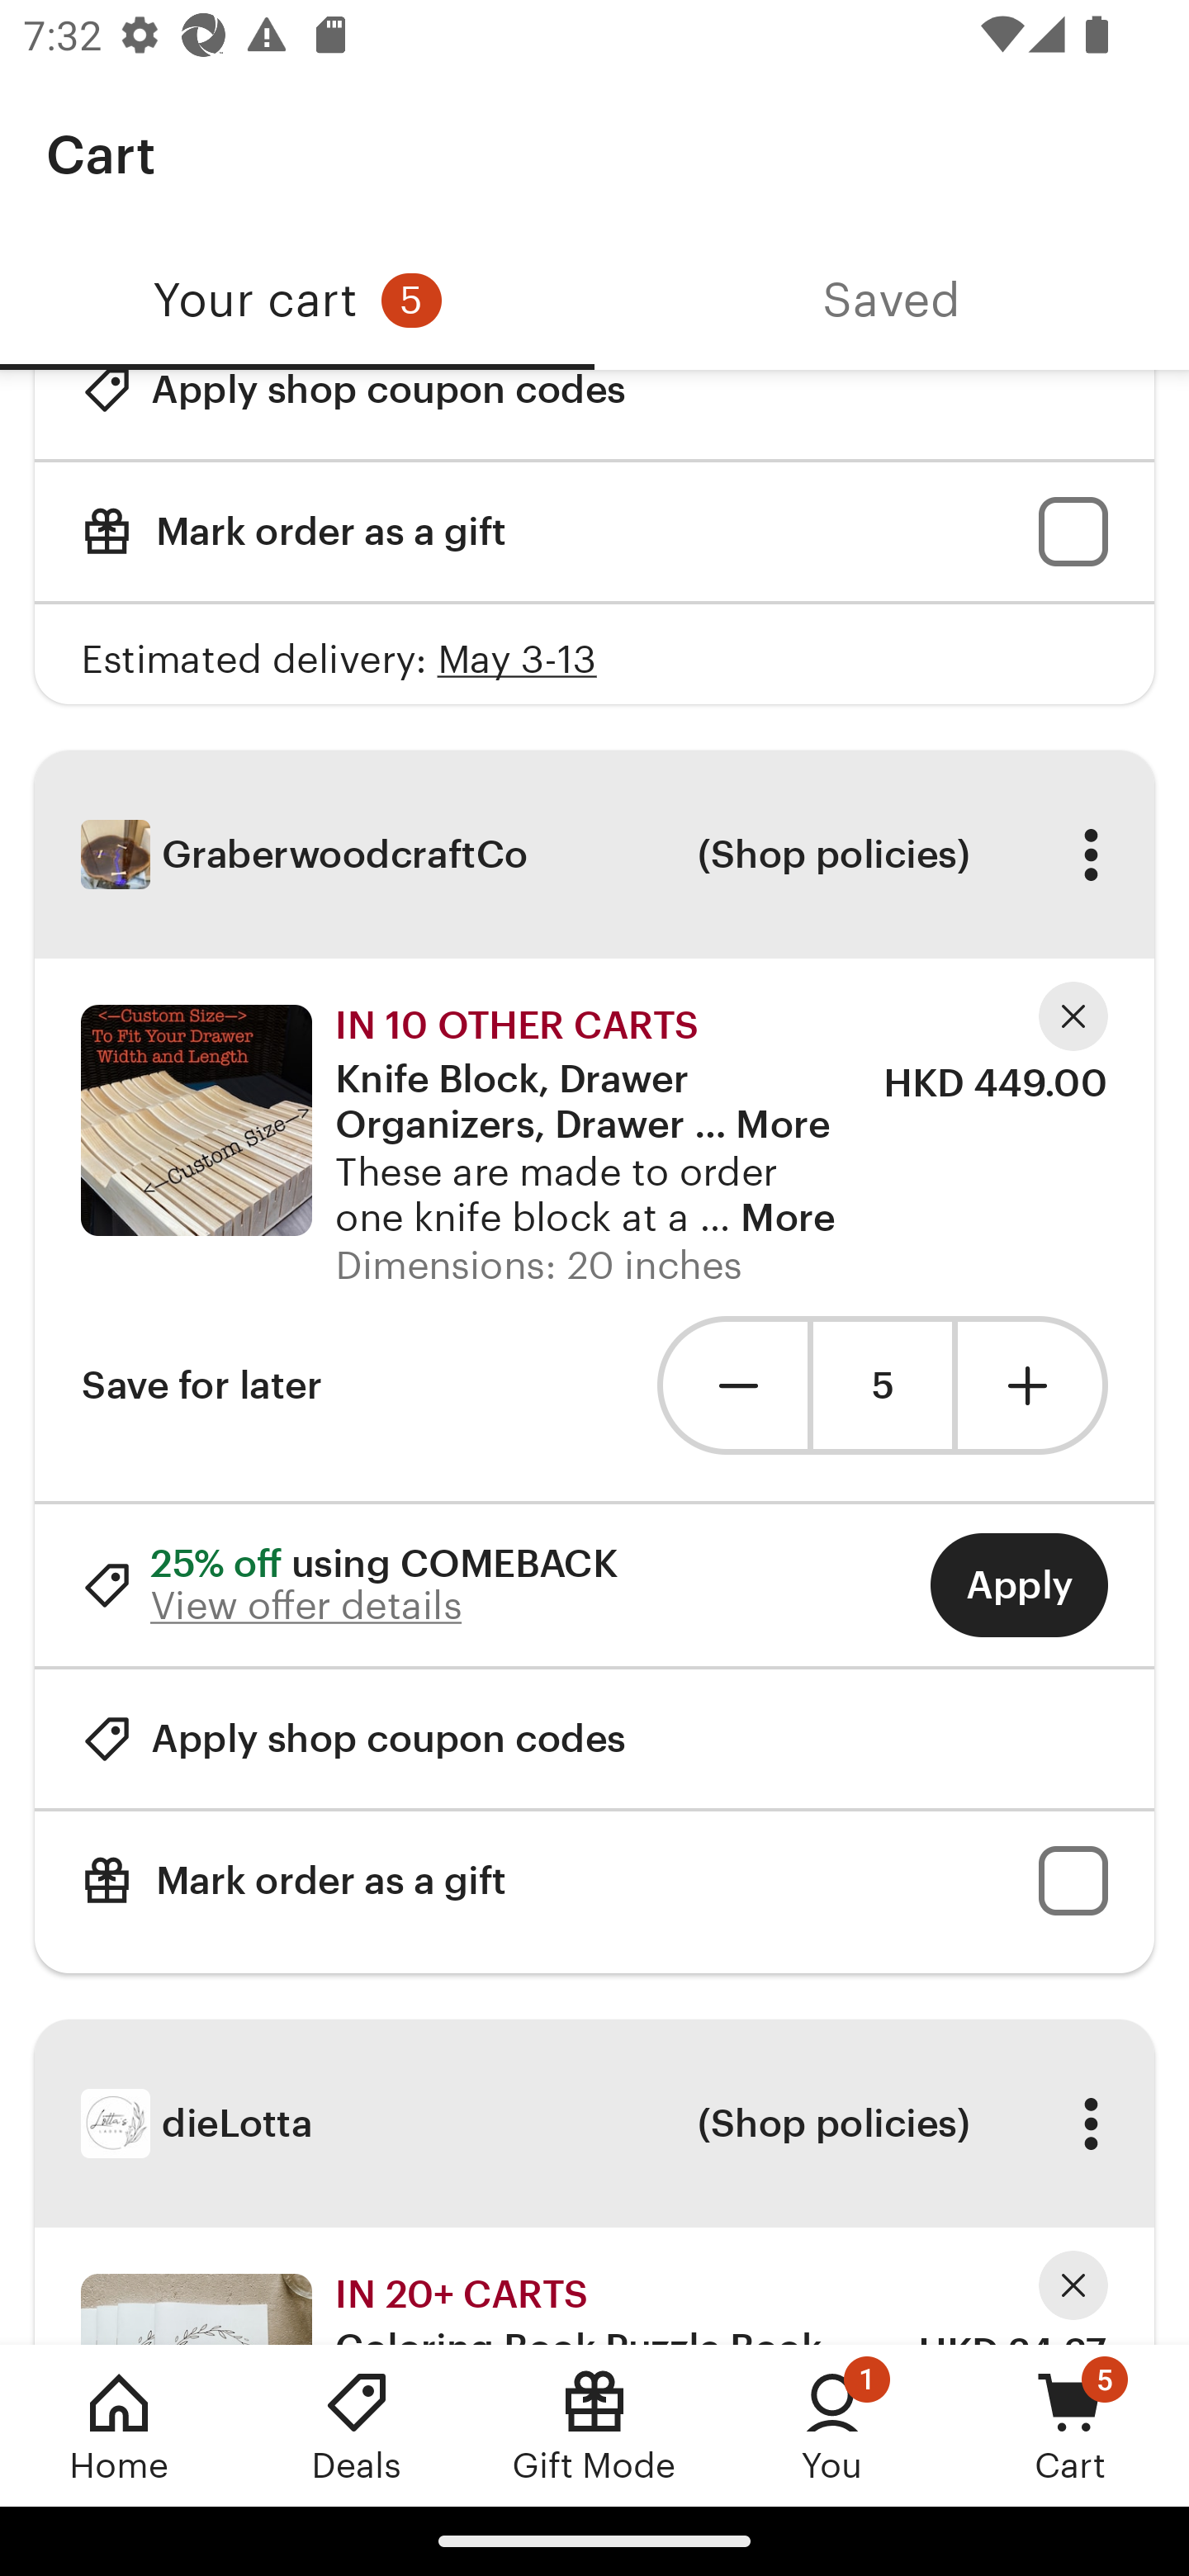 This screenshot has height=2576, width=1189. Describe the element at coordinates (594, 2124) in the screenshot. I see `dieLotta (Shop policies) More options` at that location.